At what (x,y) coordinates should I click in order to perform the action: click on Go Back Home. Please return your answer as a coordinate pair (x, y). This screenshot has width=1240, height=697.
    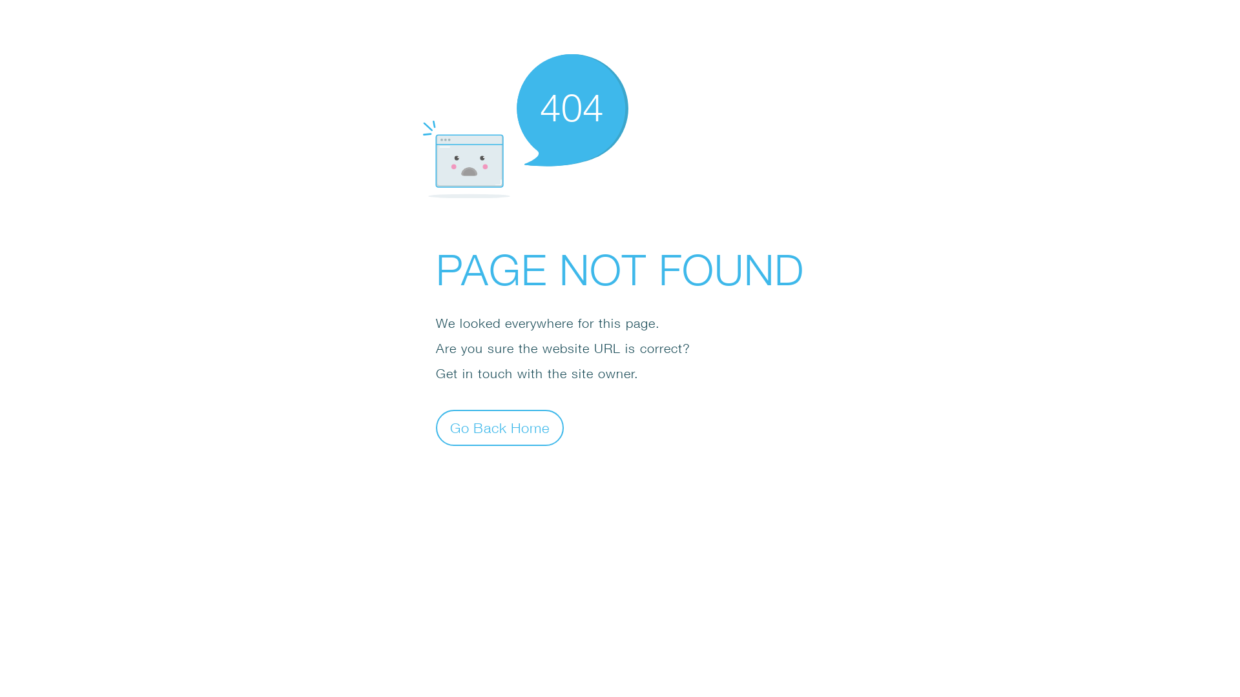
    Looking at the image, I should click on (500, 427).